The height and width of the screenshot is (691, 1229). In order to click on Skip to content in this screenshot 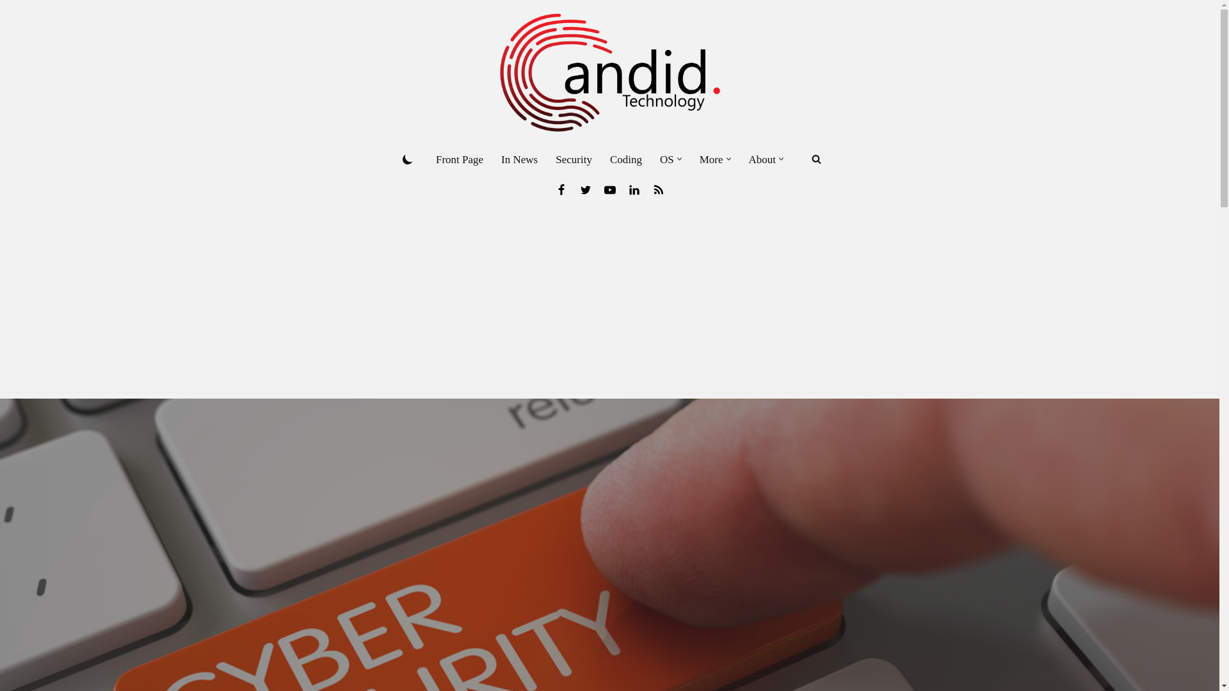, I will do `click(10, 27)`.